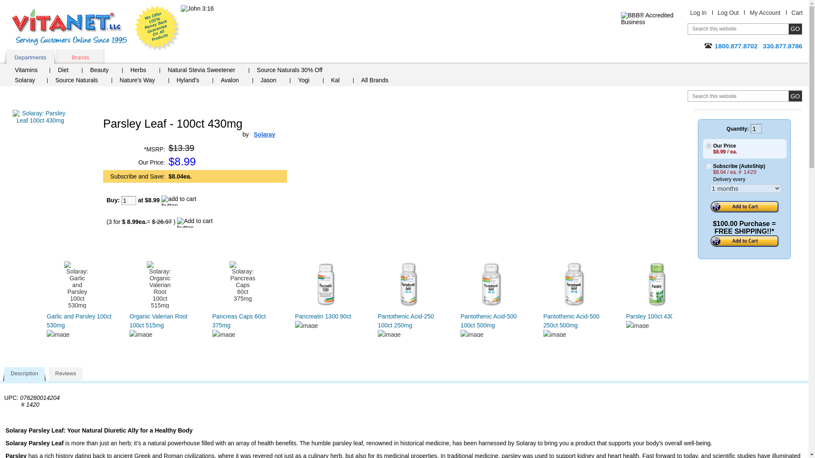 This screenshot has height=458, width=815. I want to click on go, so click(795, 29).